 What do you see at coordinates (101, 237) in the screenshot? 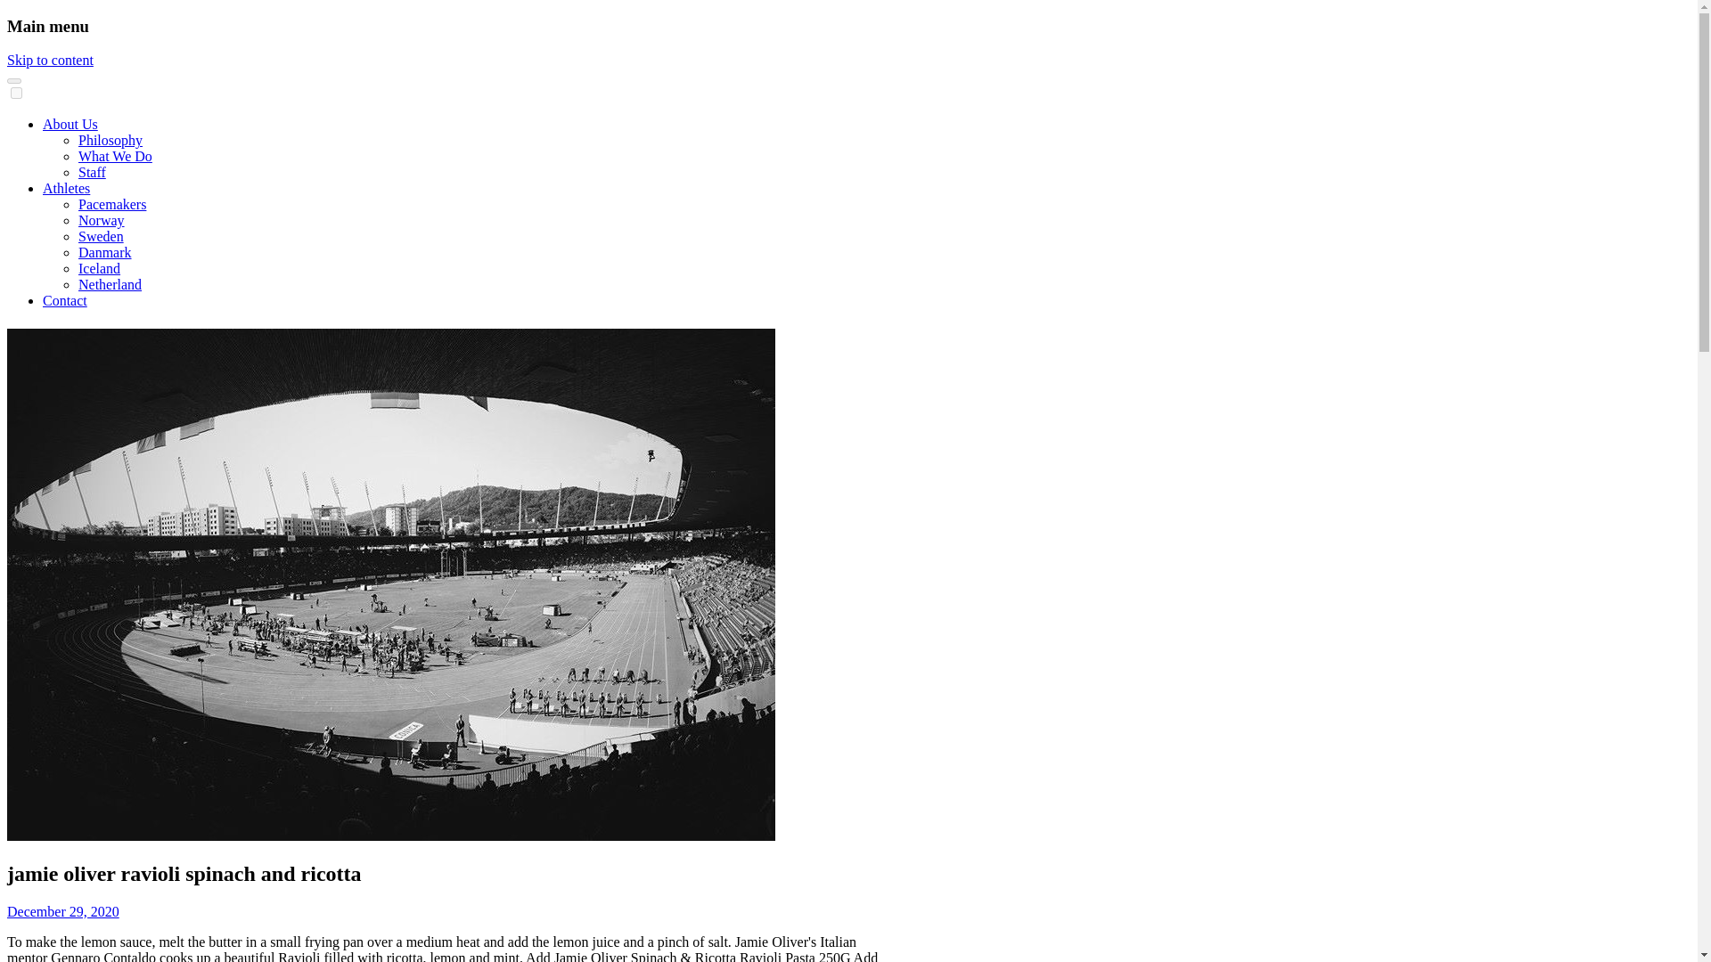
I see `Sweden` at bounding box center [101, 237].